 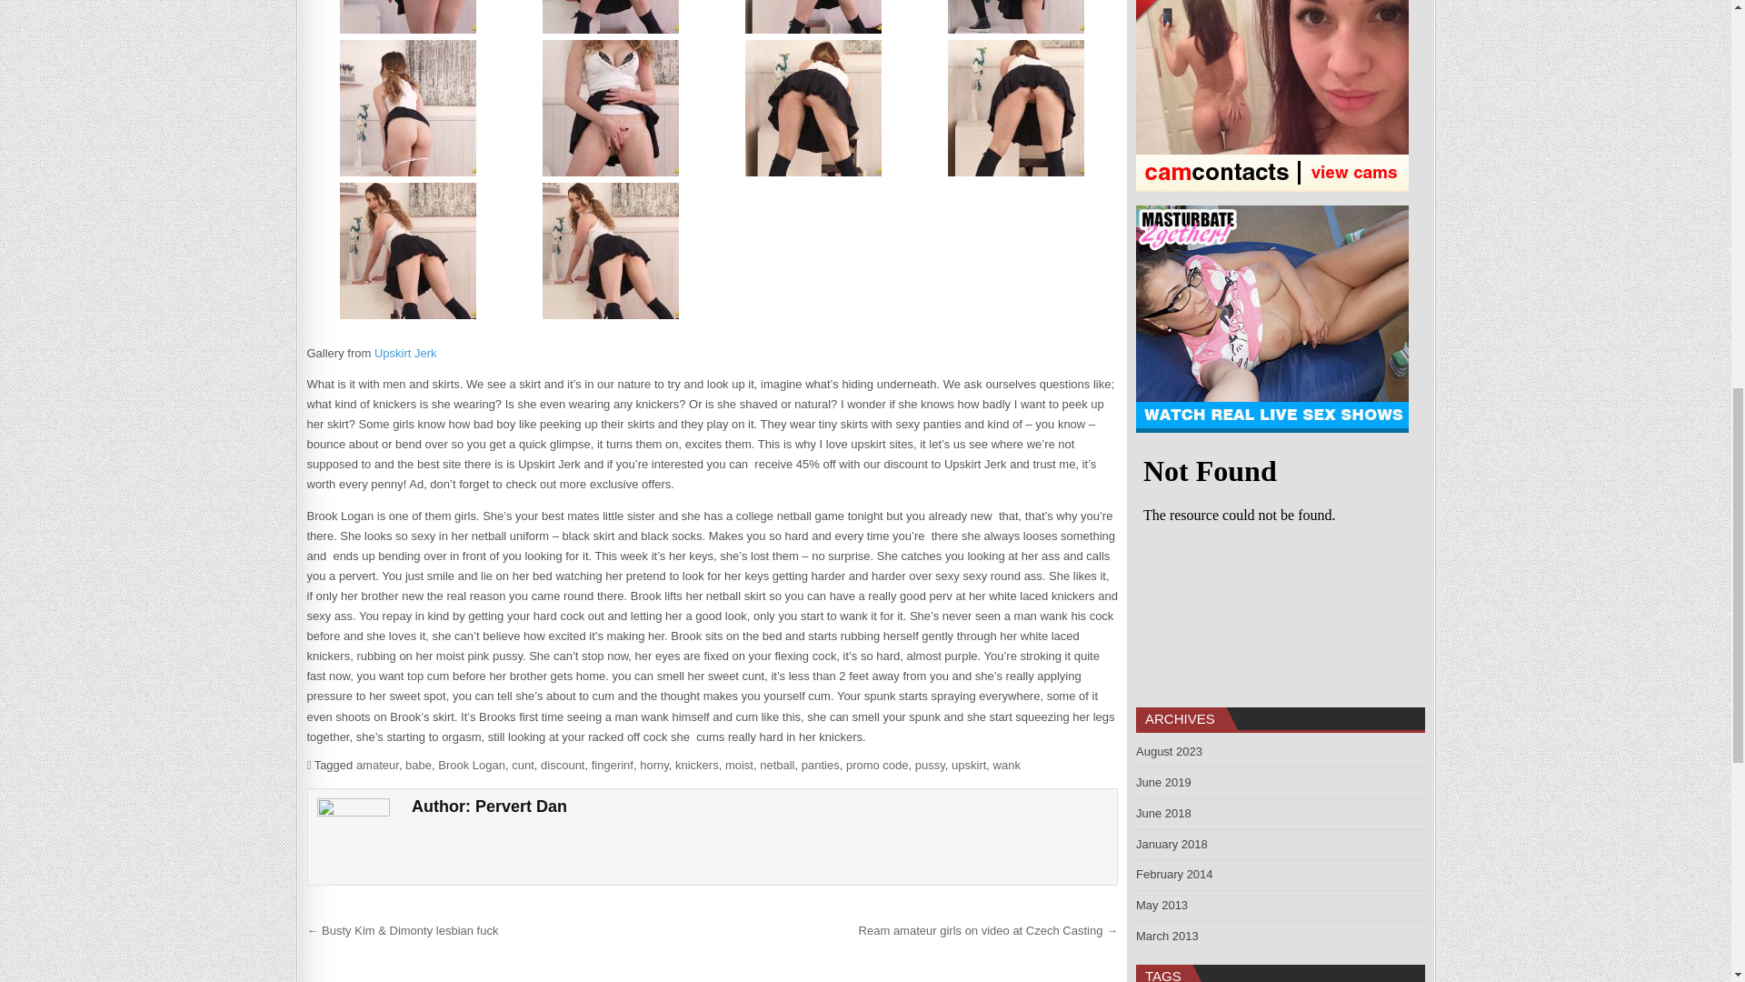 What do you see at coordinates (522, 764) in the screenshot?
I see `cunt` at bounding box center [522, 764].